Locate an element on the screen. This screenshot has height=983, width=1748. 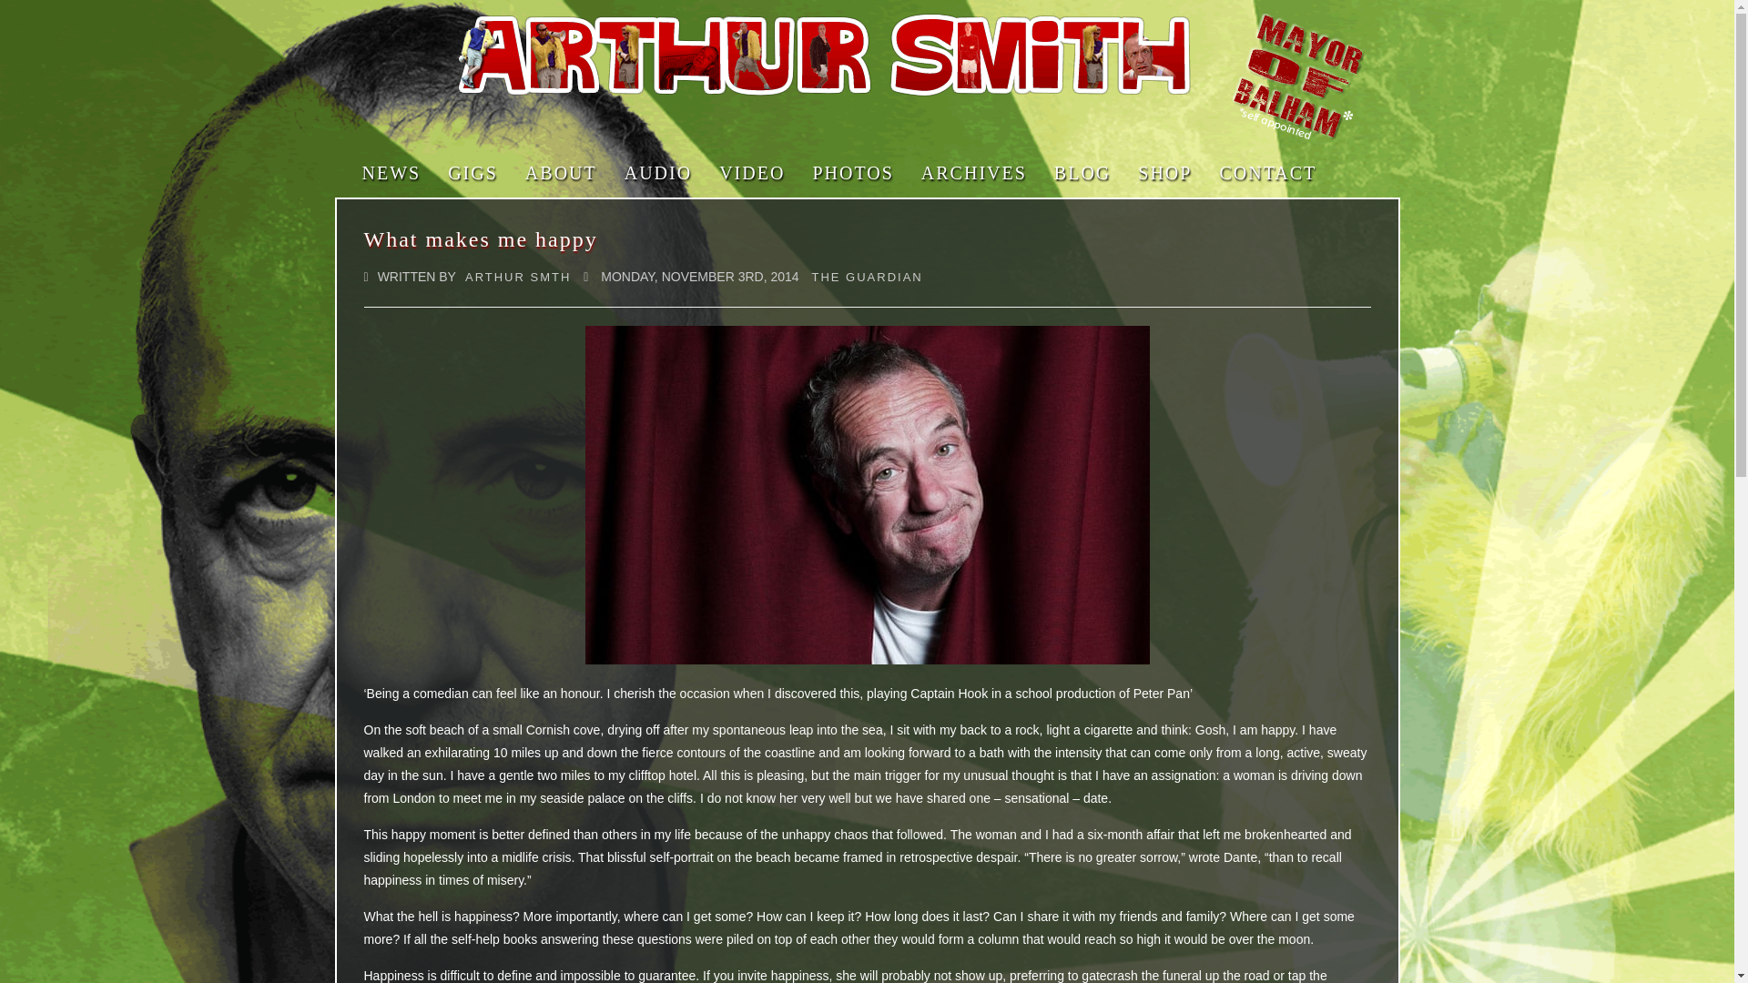
Gigs is located at coordinates (473, 173).